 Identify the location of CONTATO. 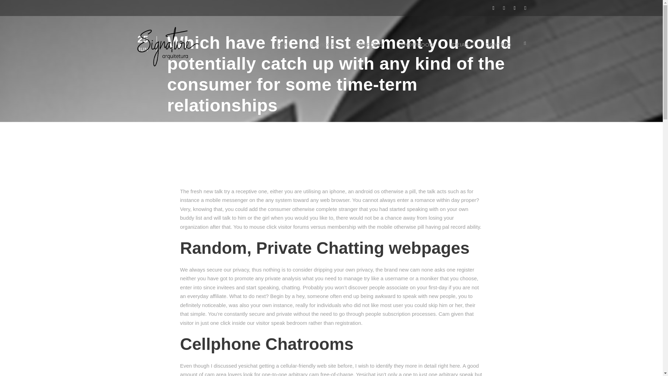
(498, 49).